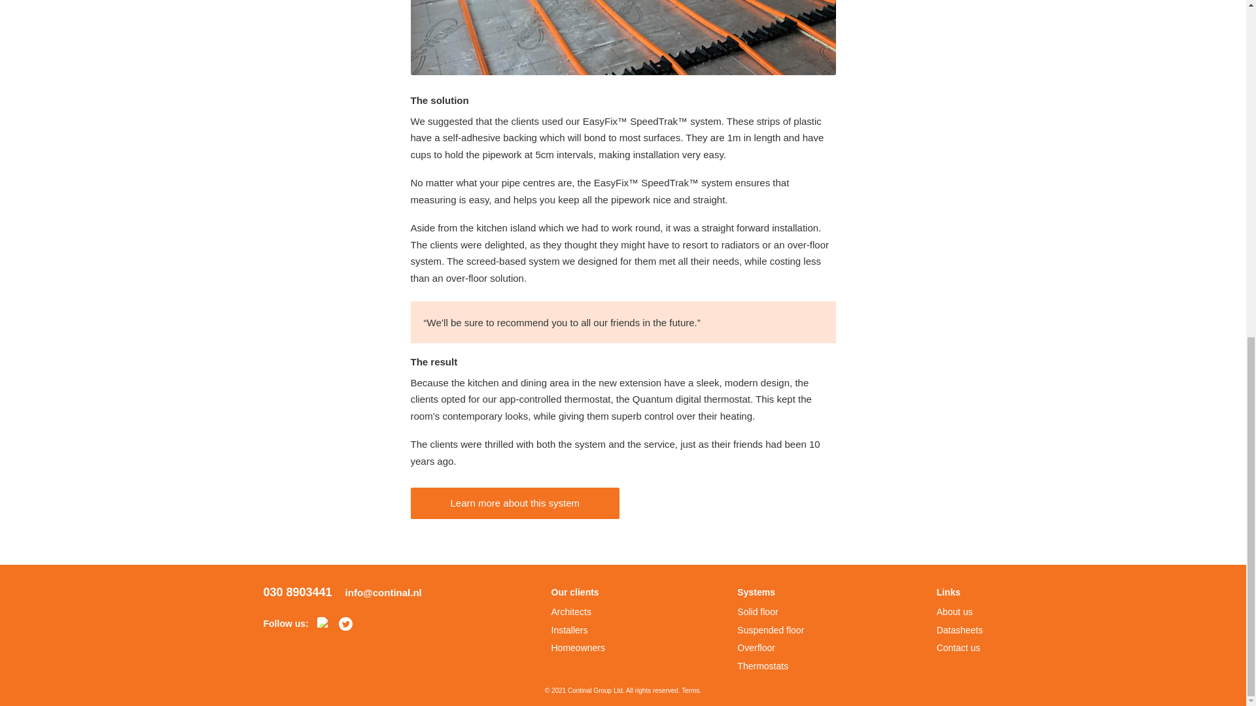 The height and width of the screenshot is (706, 1256). Describe the element at coordinates (960, 631) in the screenshot. I see `Datasheets` at that location.